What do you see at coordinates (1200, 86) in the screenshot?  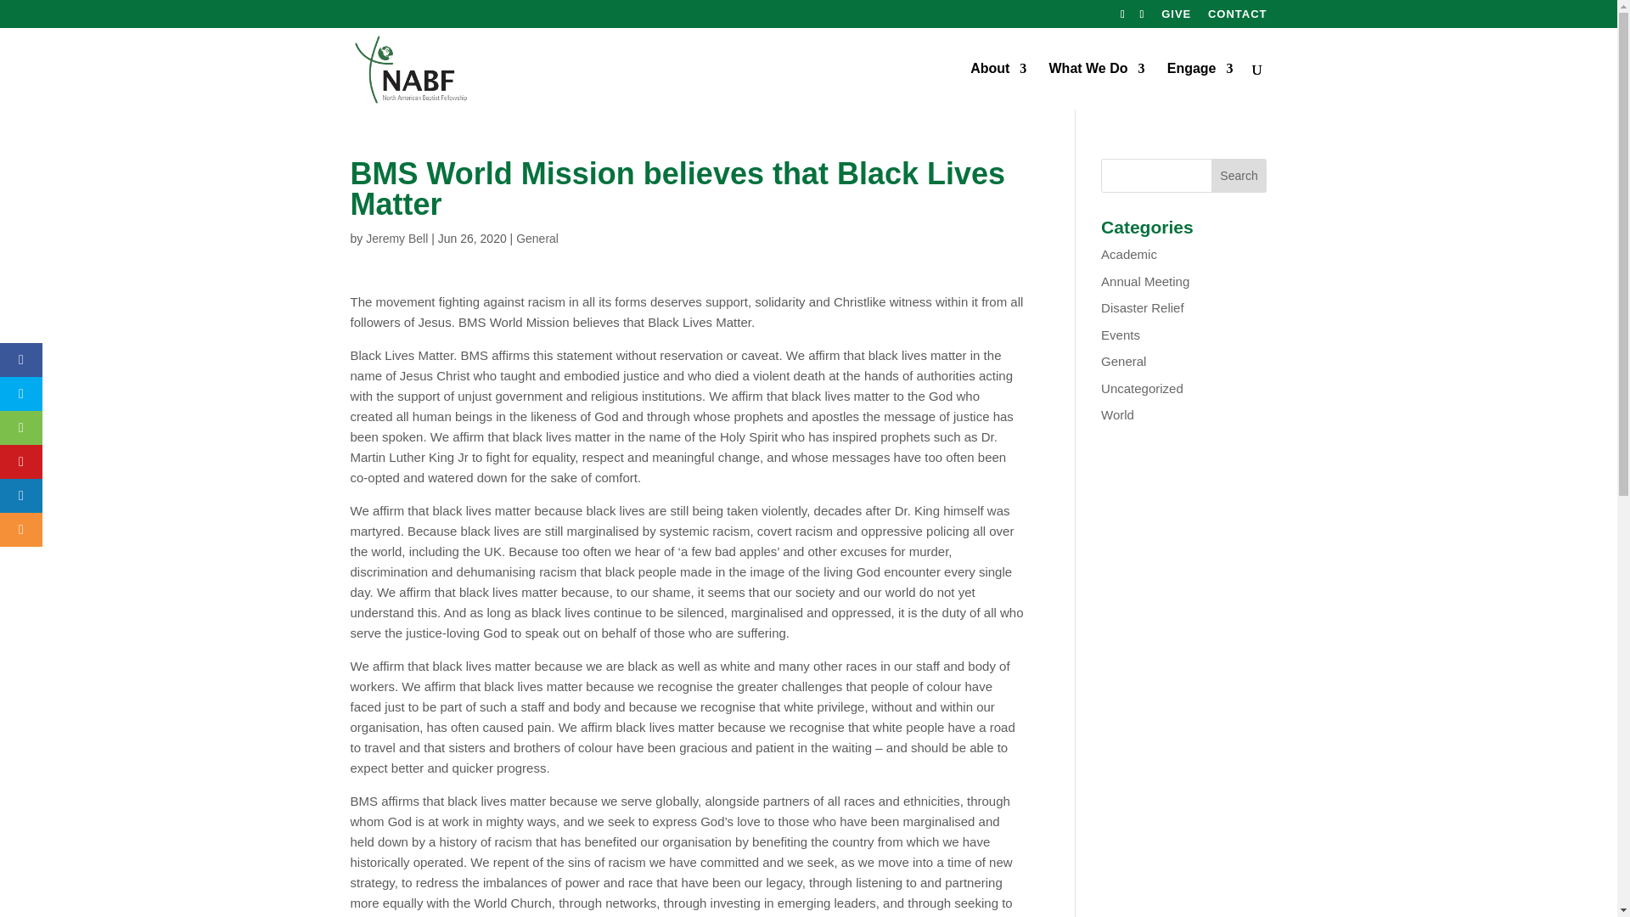 I see `Engage` at bounding box center [1200, 86].